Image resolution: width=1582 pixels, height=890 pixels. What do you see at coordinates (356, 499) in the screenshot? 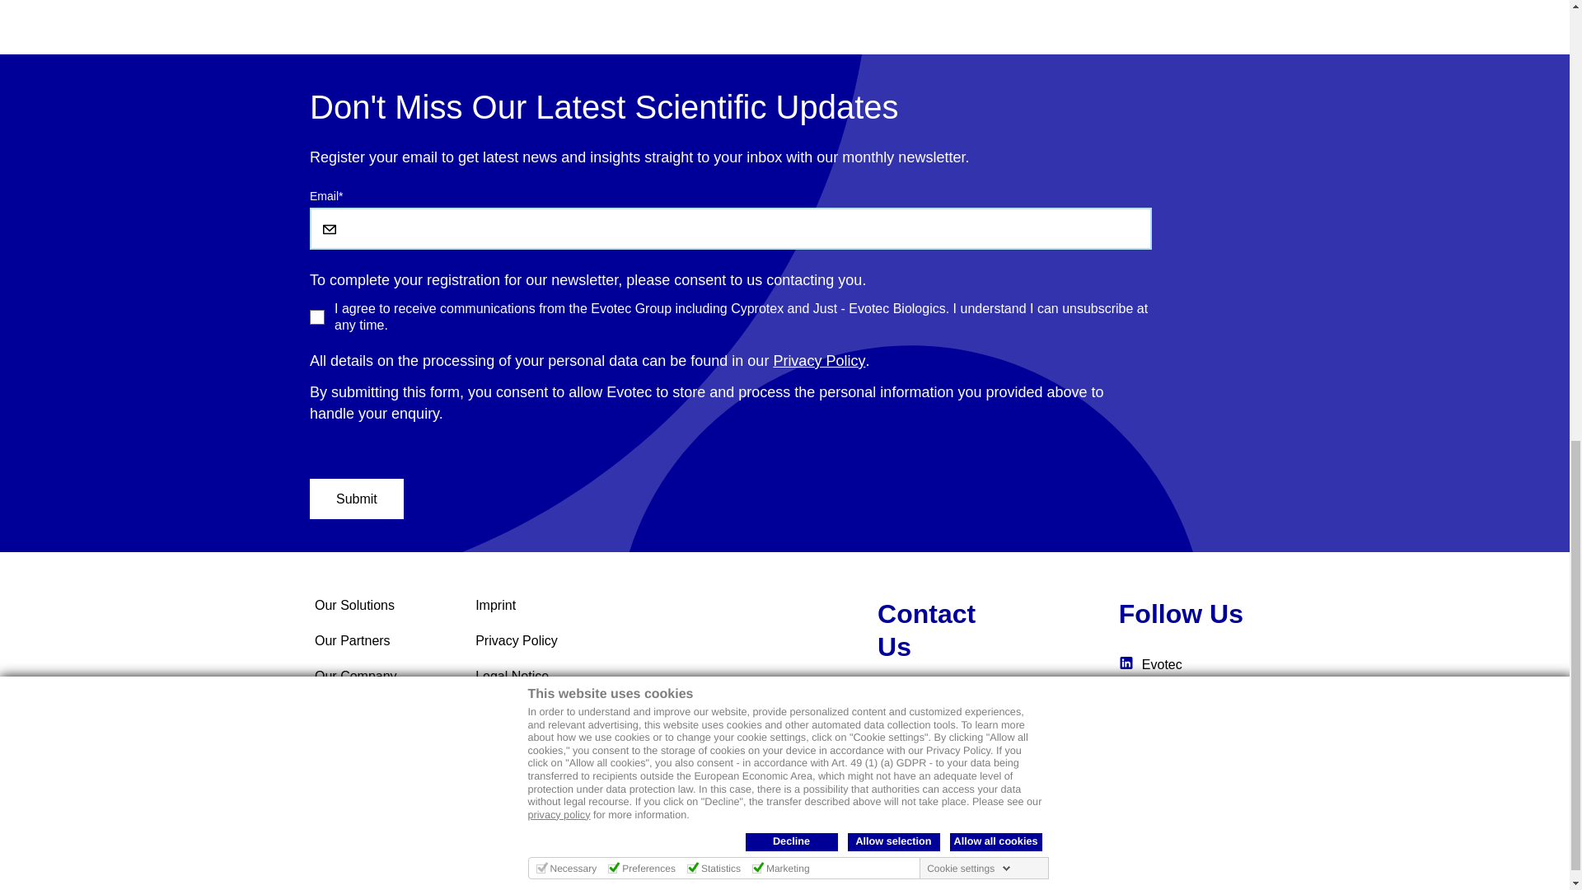
I see `Submit` at bounding box center [356, 499].